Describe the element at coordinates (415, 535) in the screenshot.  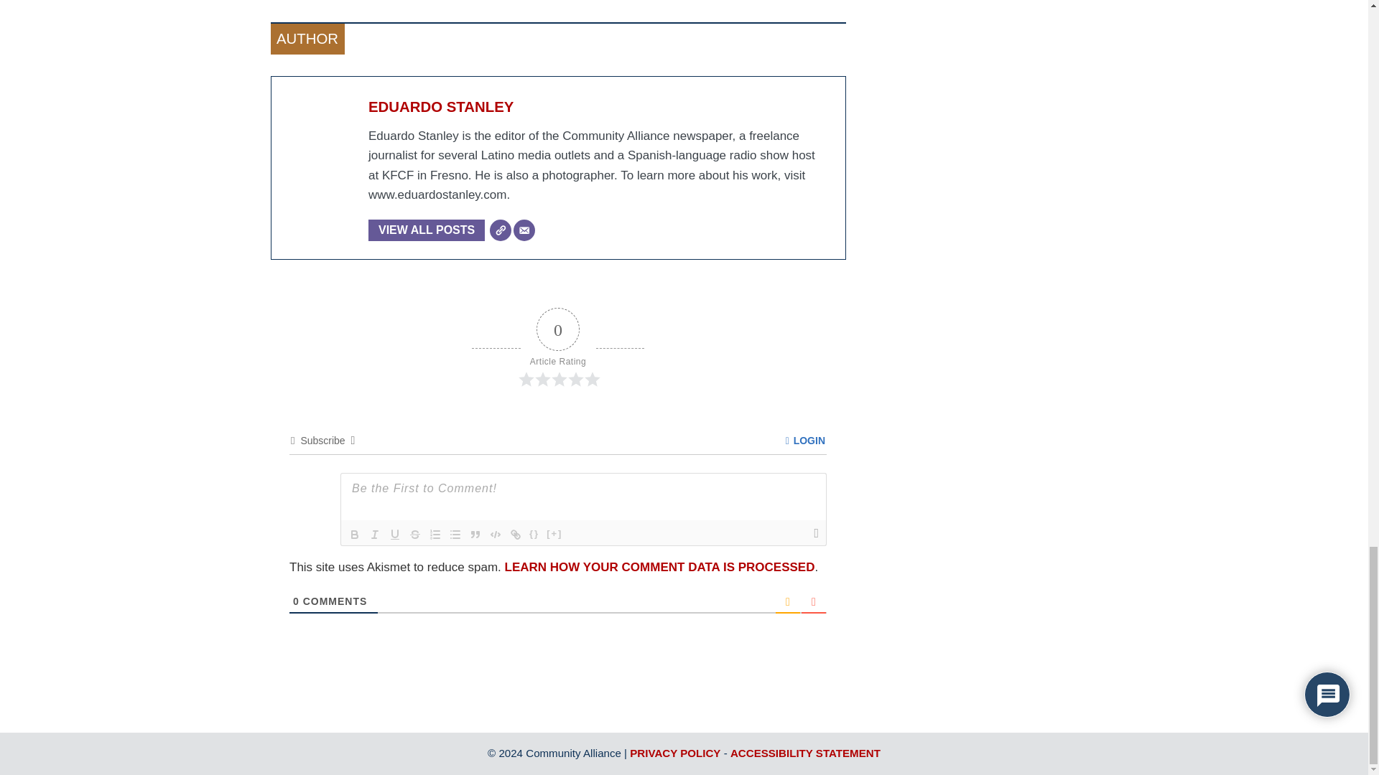
I see `Strike` at that location.